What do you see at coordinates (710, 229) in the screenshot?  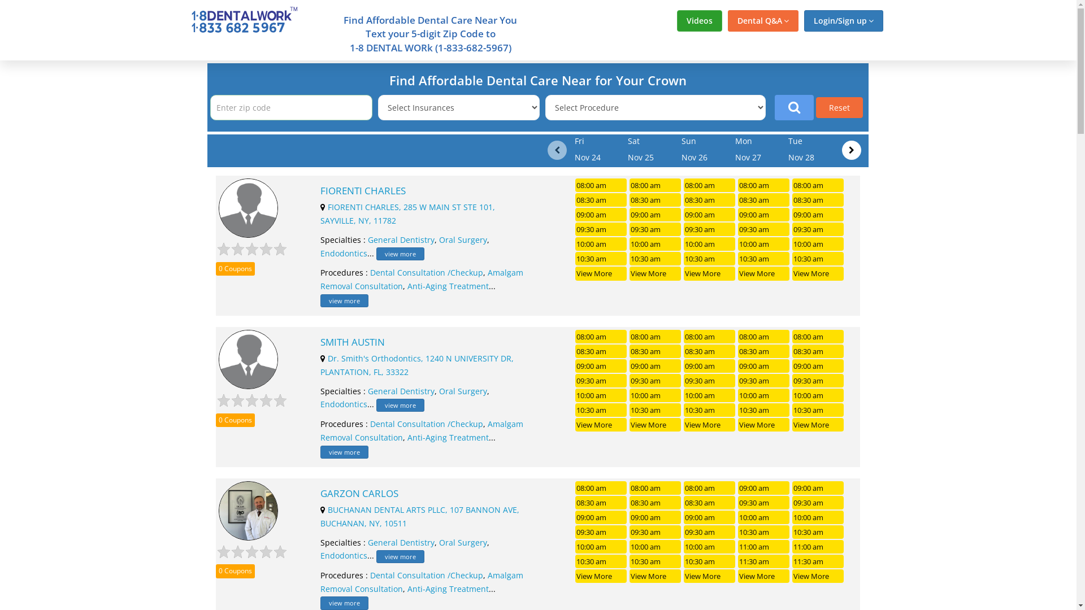 I see `09:30 am` at bounding box center [710, 229].